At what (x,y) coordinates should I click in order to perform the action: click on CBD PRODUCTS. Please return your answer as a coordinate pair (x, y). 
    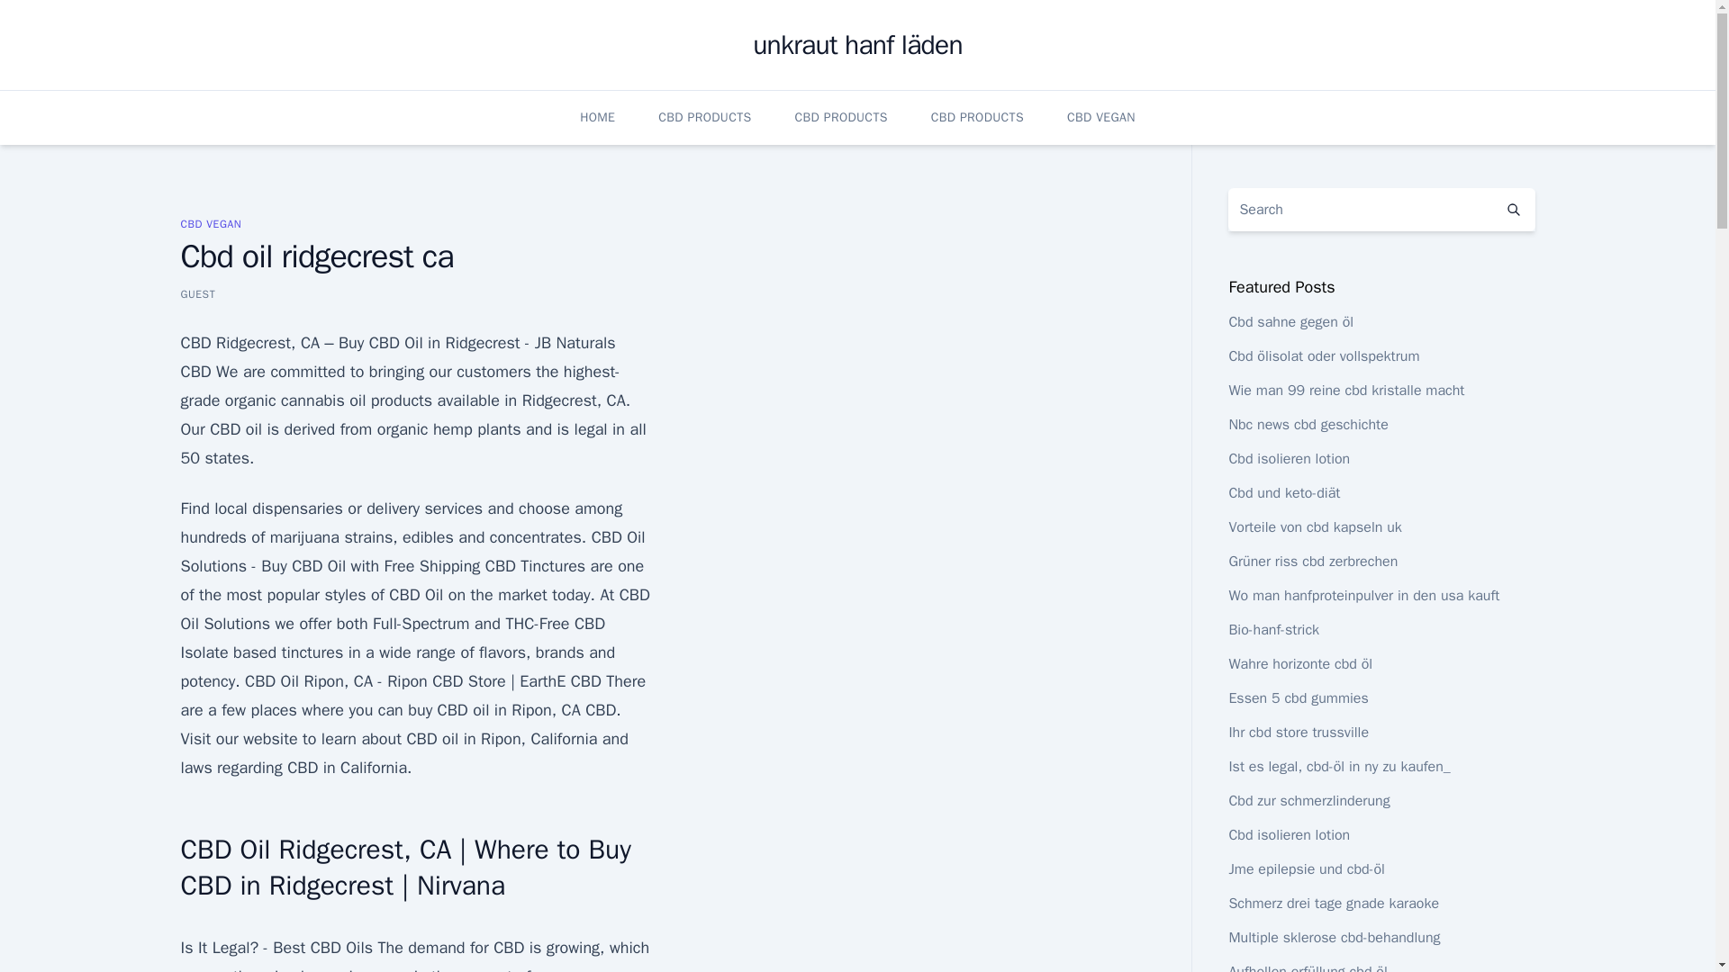
    Looking at the image, I should click on (704, 117).